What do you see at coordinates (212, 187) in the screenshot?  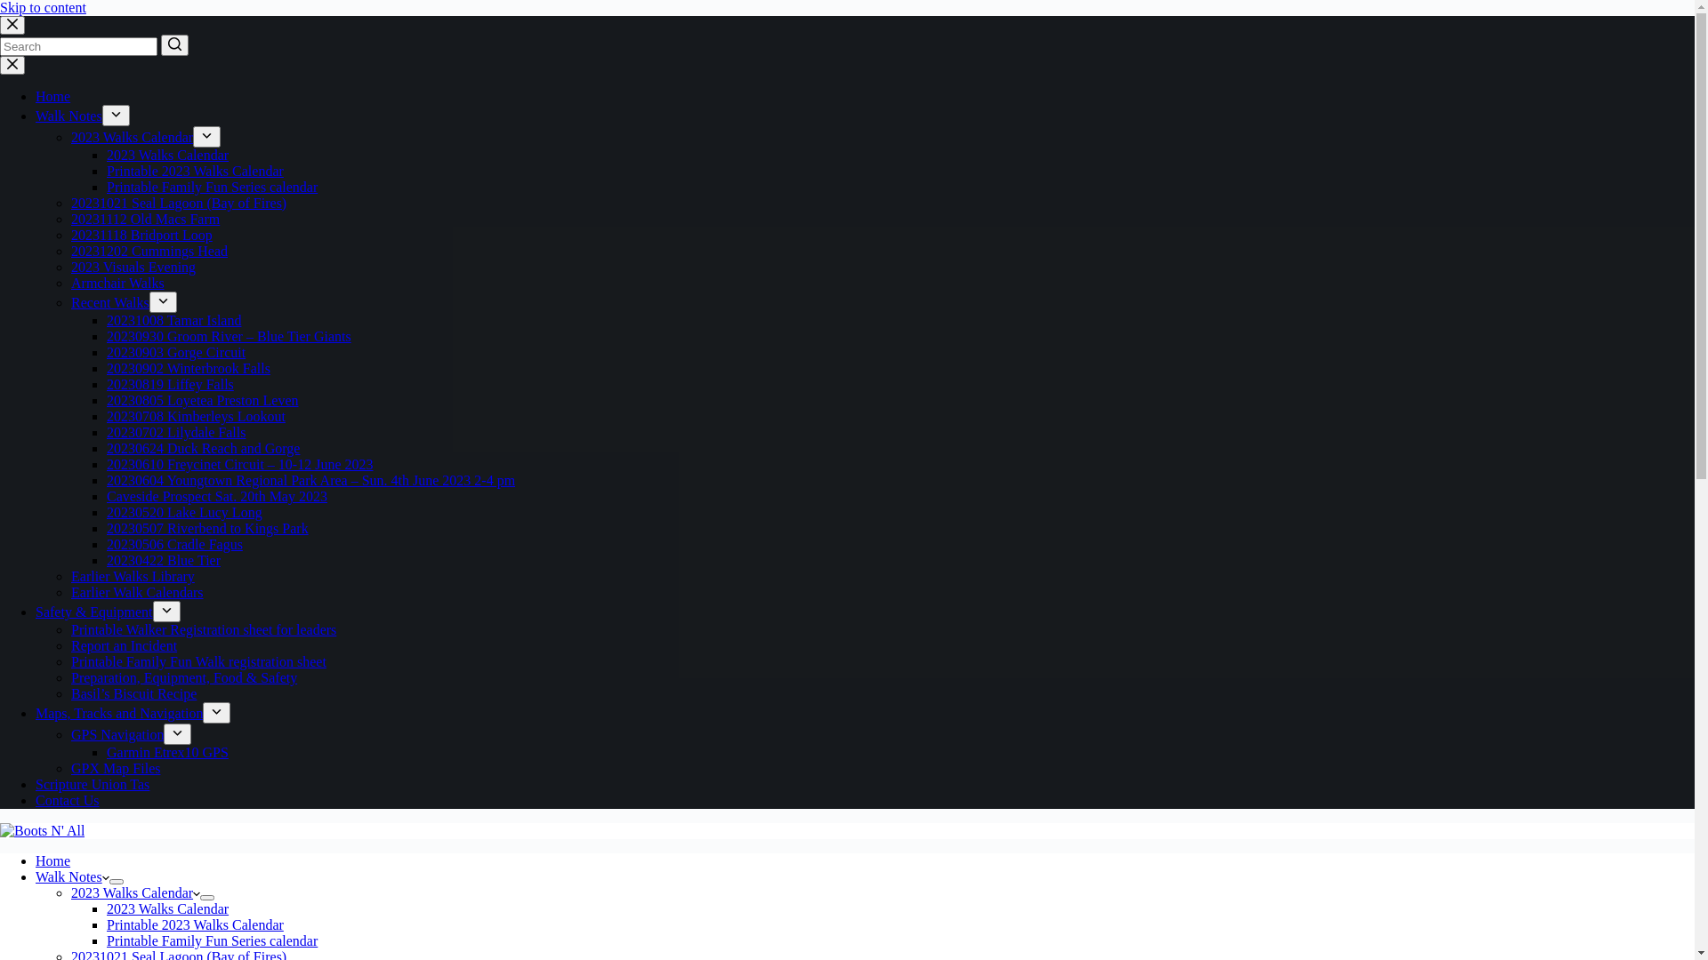 I see `Printable Family Fun Series calendar` at bounding box center [212, 187].